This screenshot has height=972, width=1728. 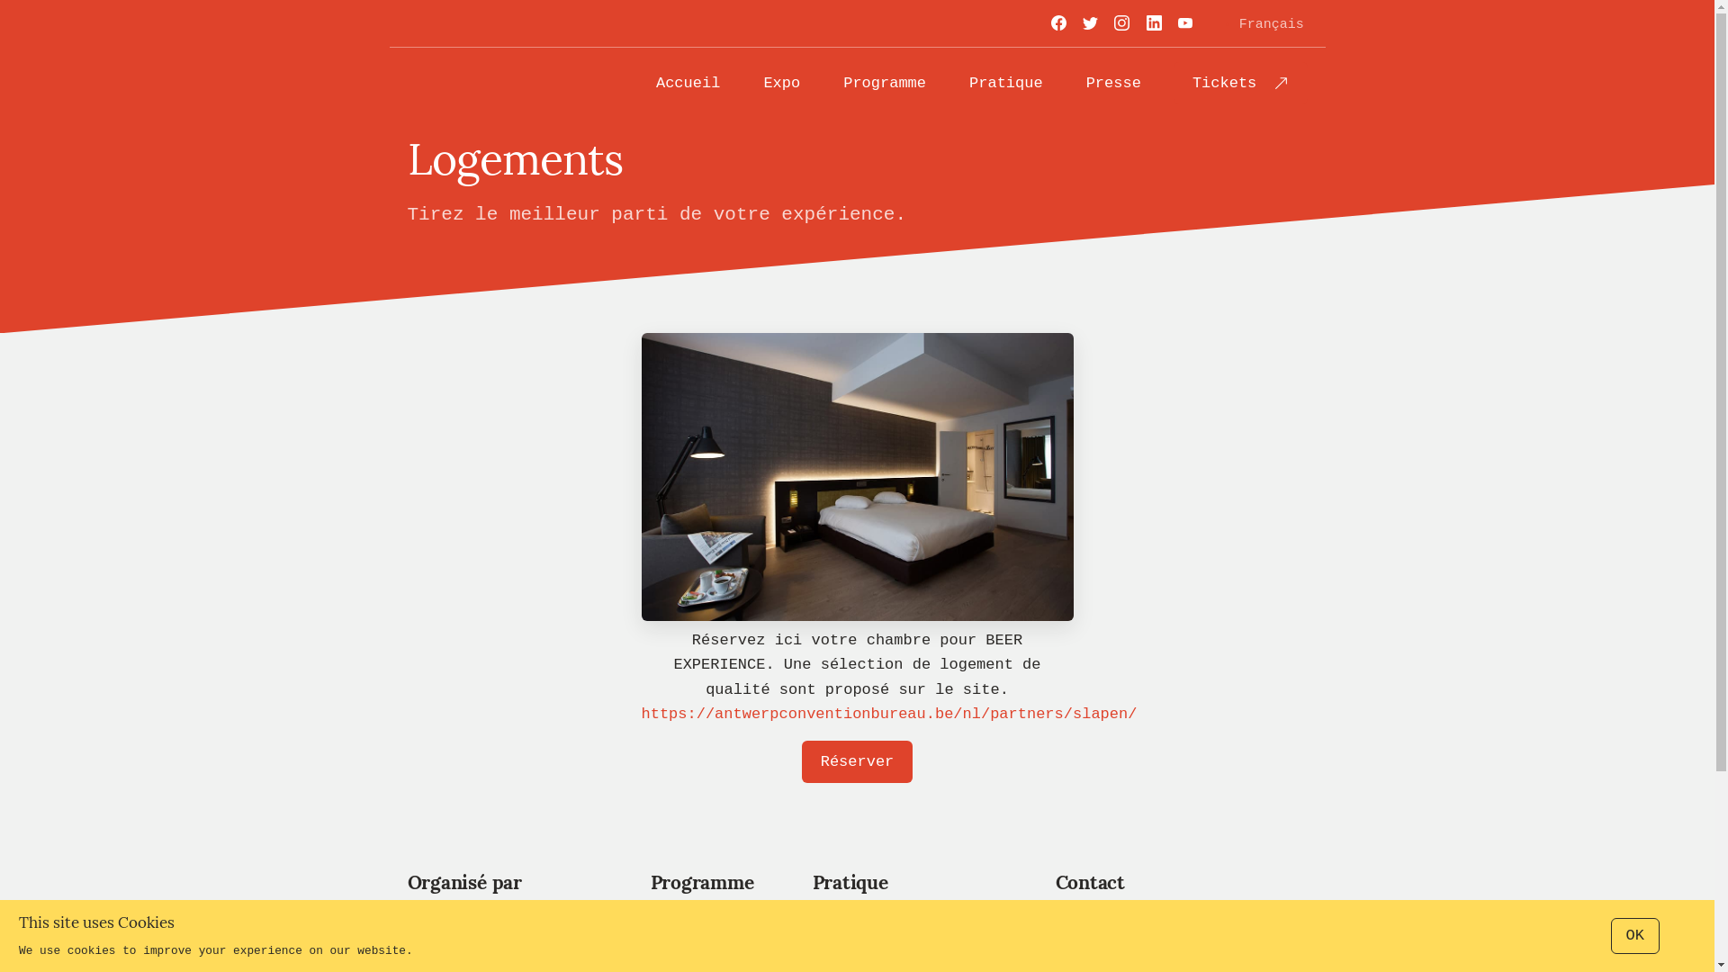 What do you see at coordinates (897, 947) in the screenshot?
I see `S'y rendre` at bounding box center [897, 947].